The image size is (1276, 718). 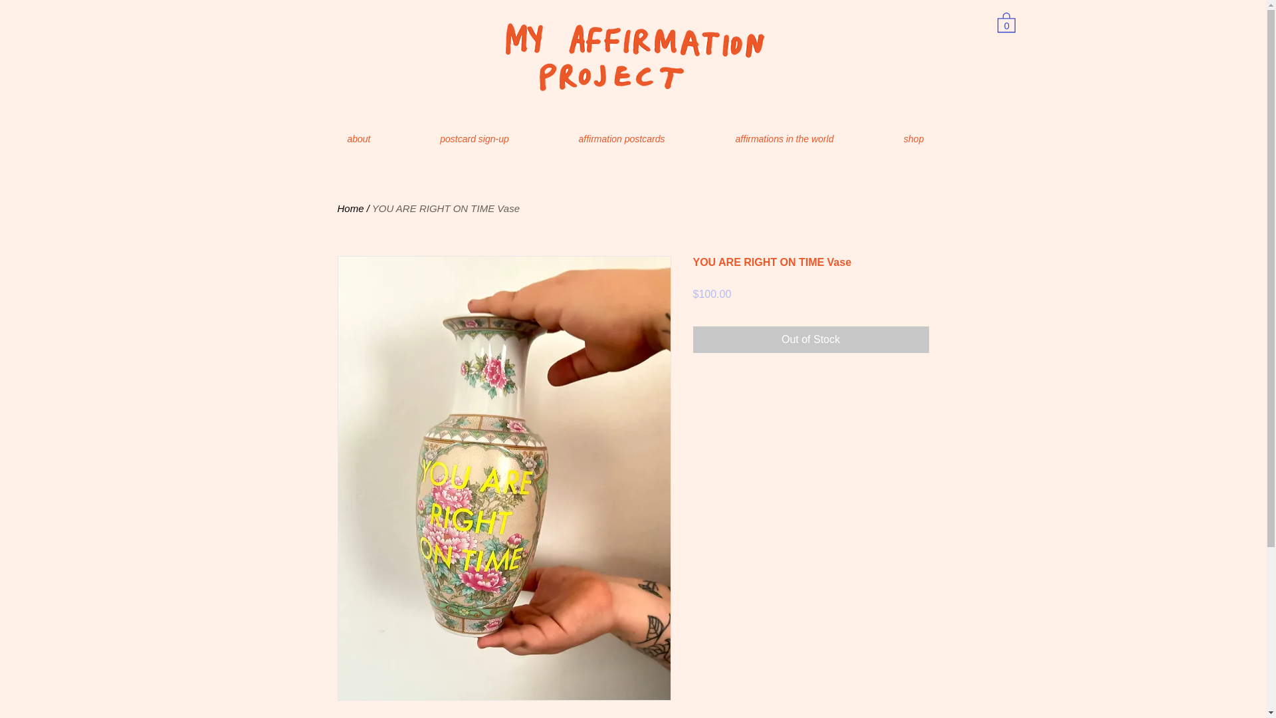 What do you see at coordinates (914, 138) in the screenshot?
I see `shop` at bounding box center [914, 138].